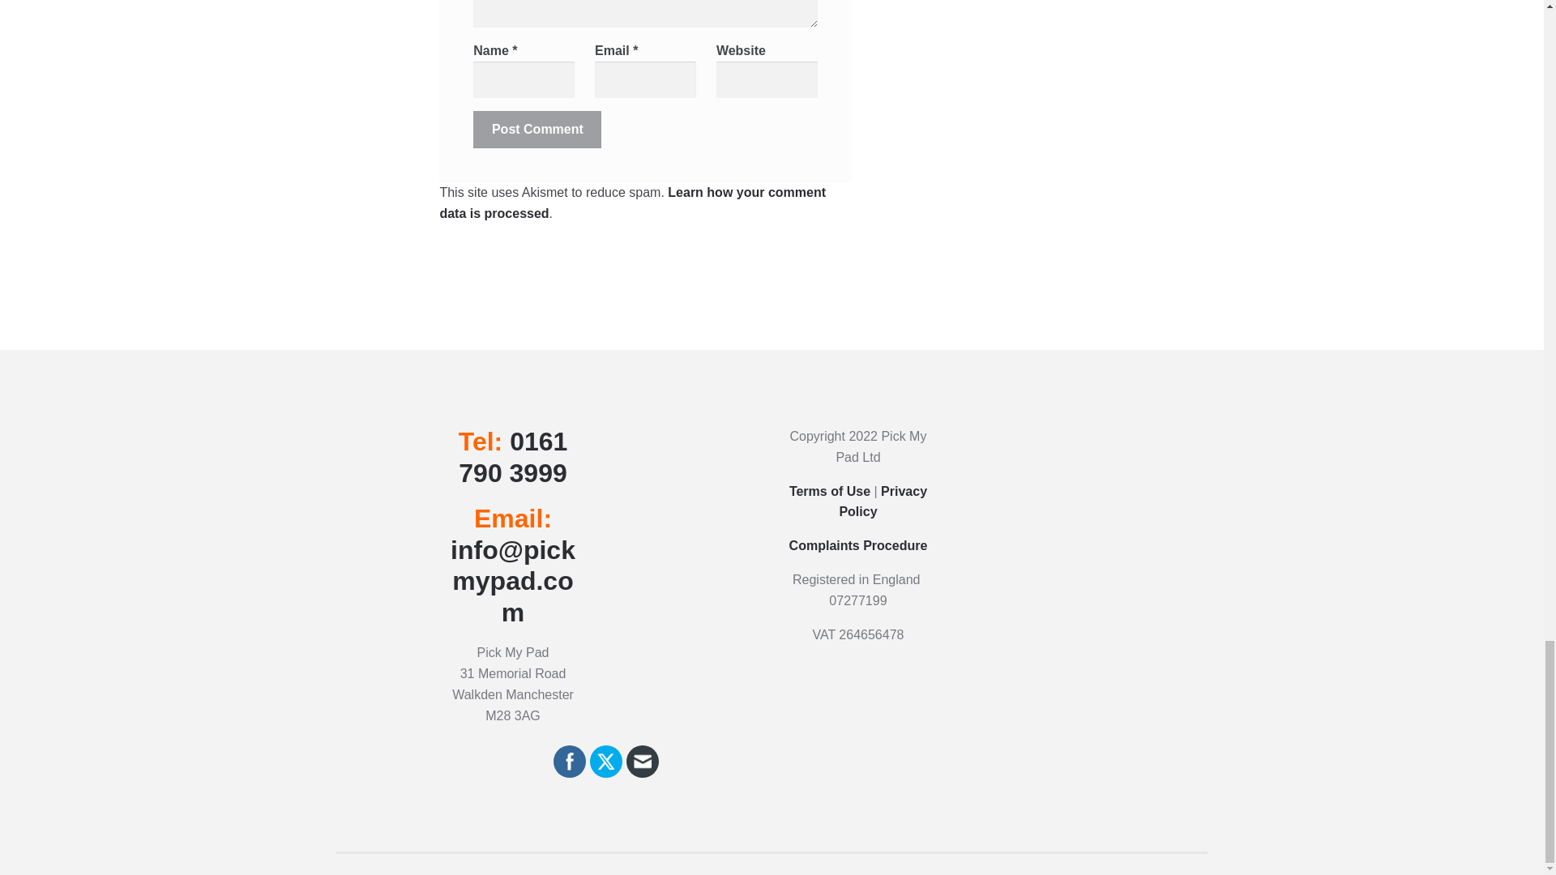 The image size is (1556, 875). Describe the element at coordinates (606, 762) in the screenshot. I see `Twitter` at that location.